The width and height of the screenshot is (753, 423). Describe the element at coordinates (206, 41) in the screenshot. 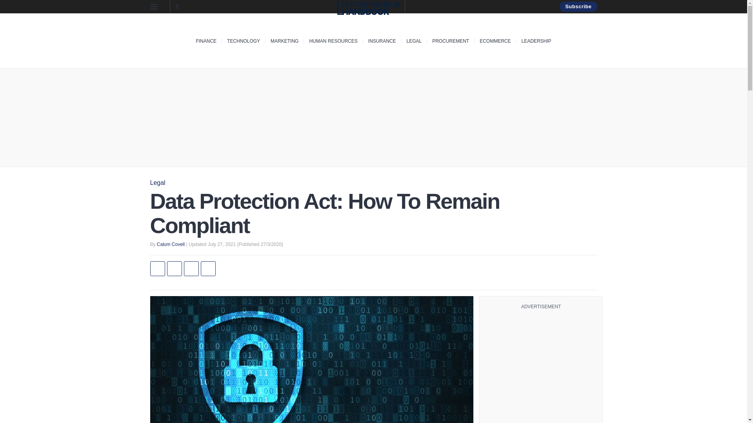

I see `FINANCE` at that location.